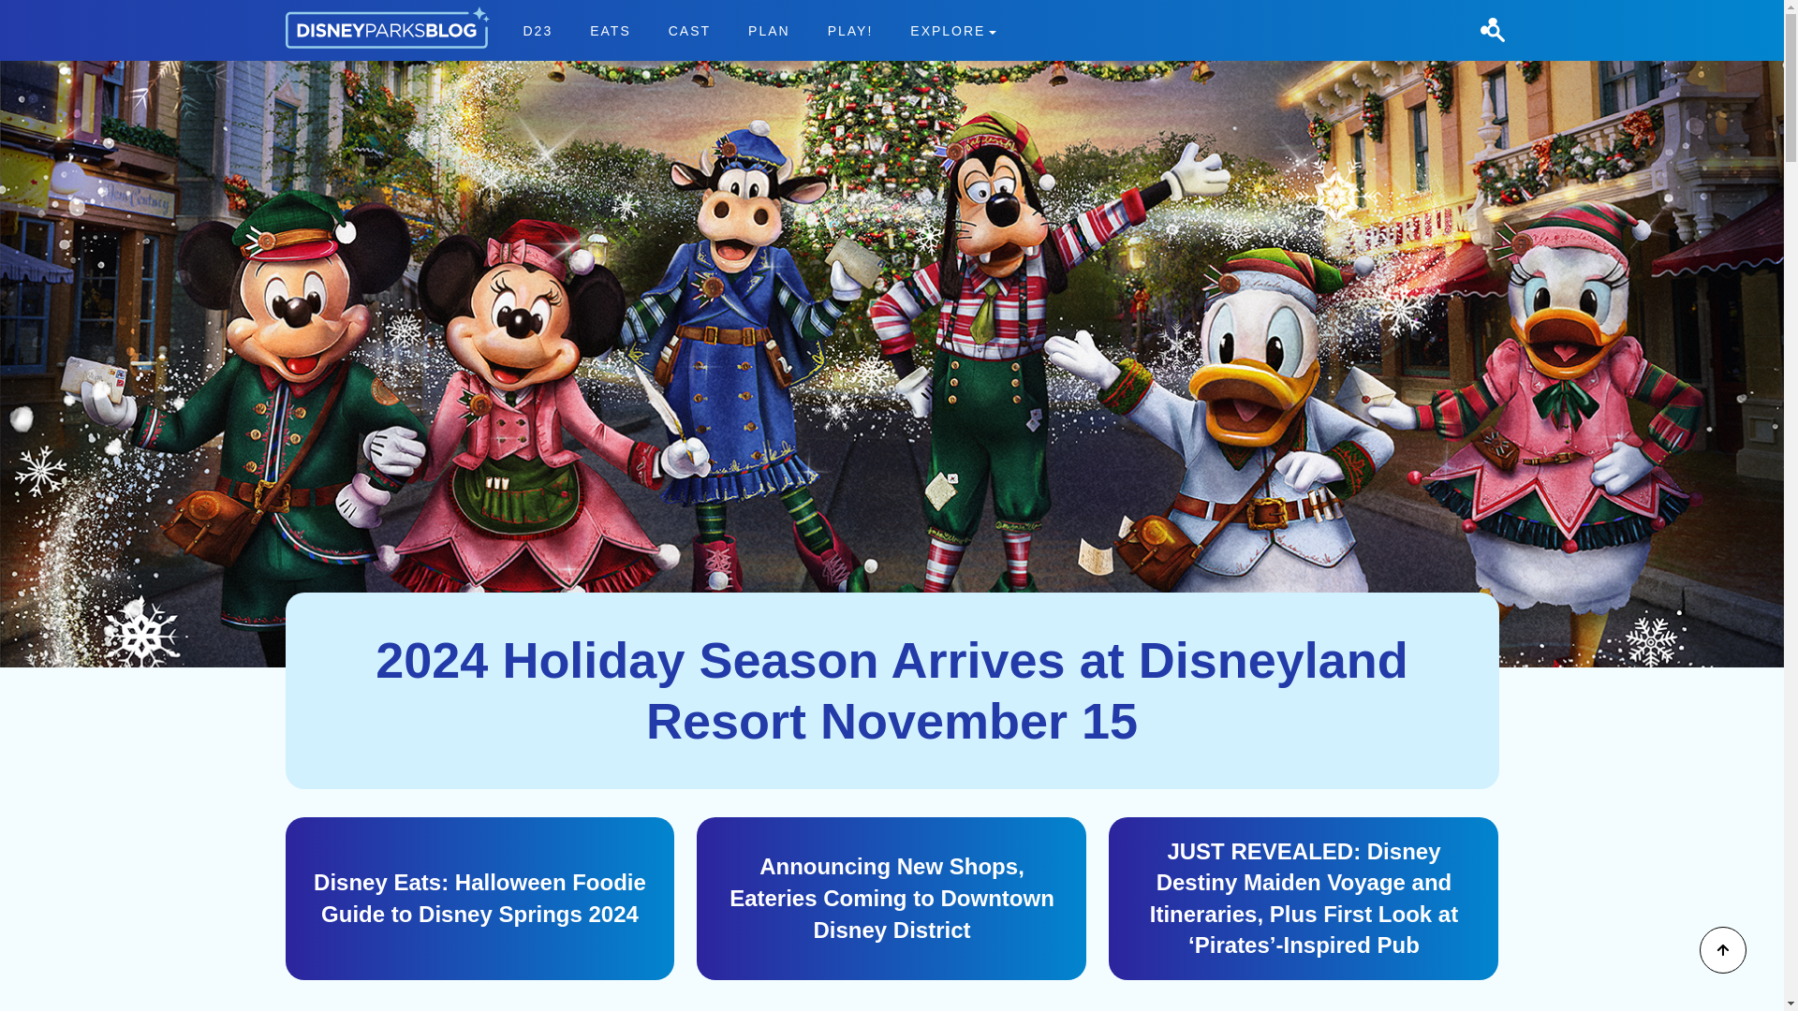  I want to click on D23, so click(769, 30).